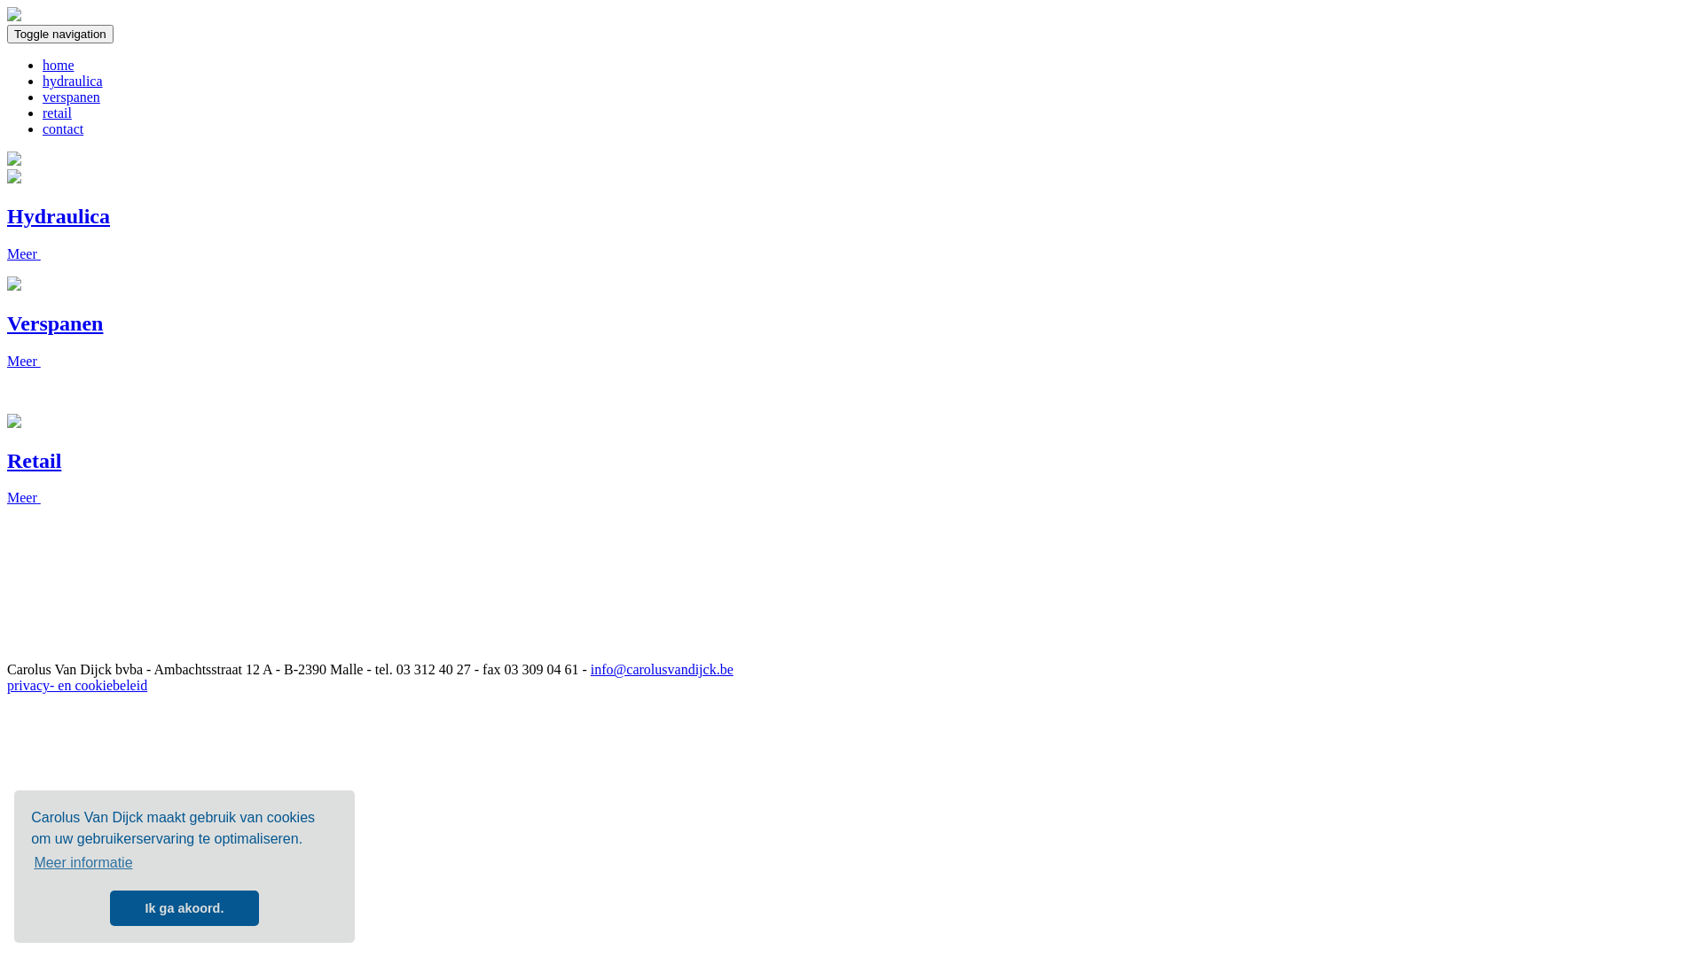  What do you see at coordinates (24, 362) in the screenshot?
I see `Meer ` at bounding box center [24, 362].